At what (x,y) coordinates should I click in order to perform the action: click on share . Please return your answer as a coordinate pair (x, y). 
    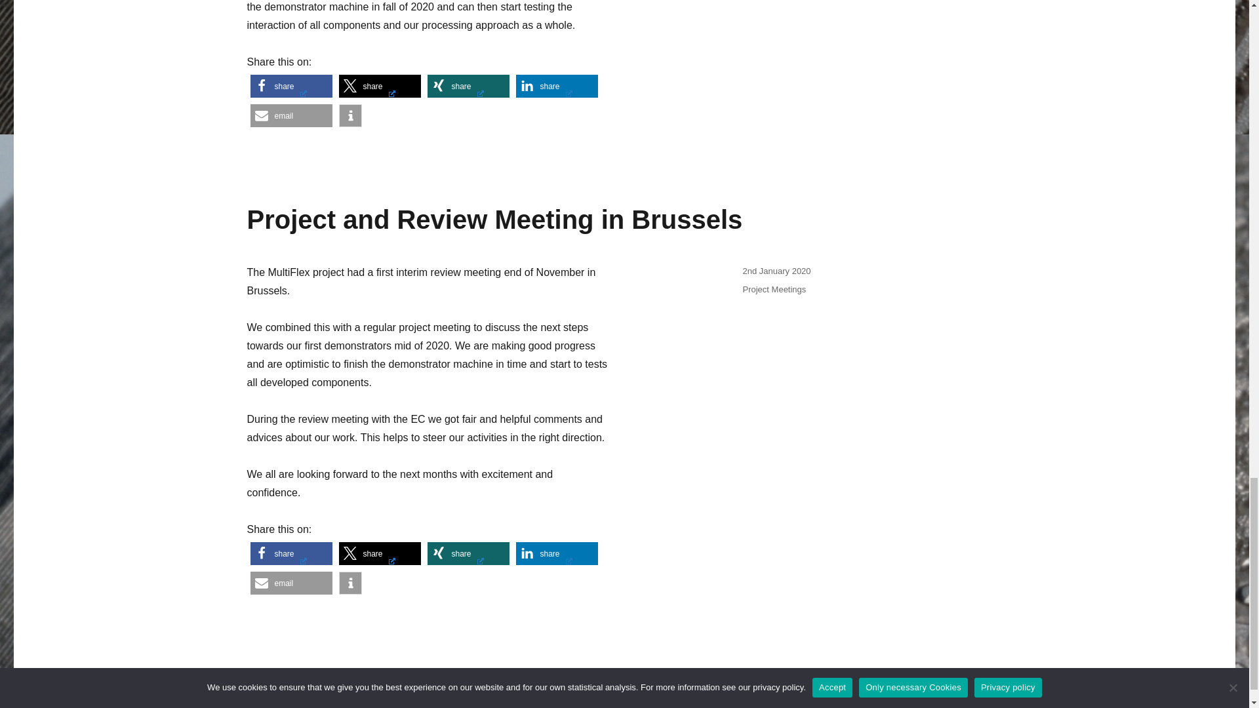
    Looking at the image, I should click on (291, 553).